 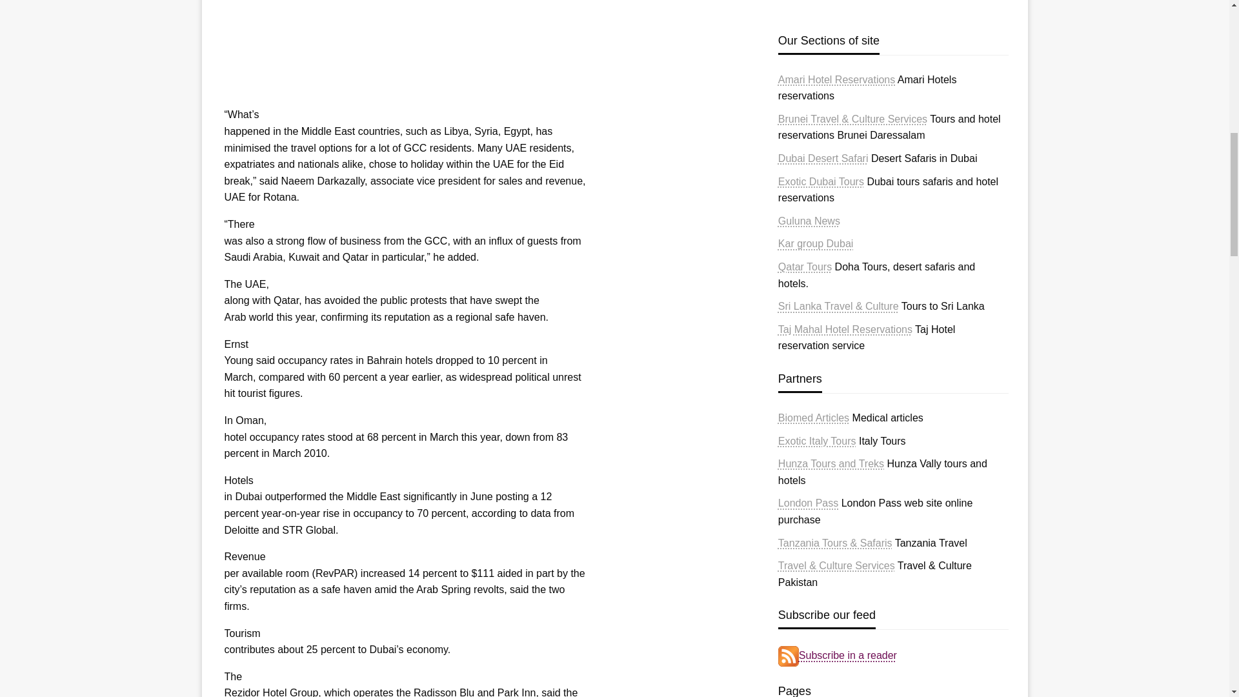 What do you see at coordinates (852, 119) in the screenshot?
I see `Tours and hotel reservations Brunei Daressalam` at bounding box center [852, 119].